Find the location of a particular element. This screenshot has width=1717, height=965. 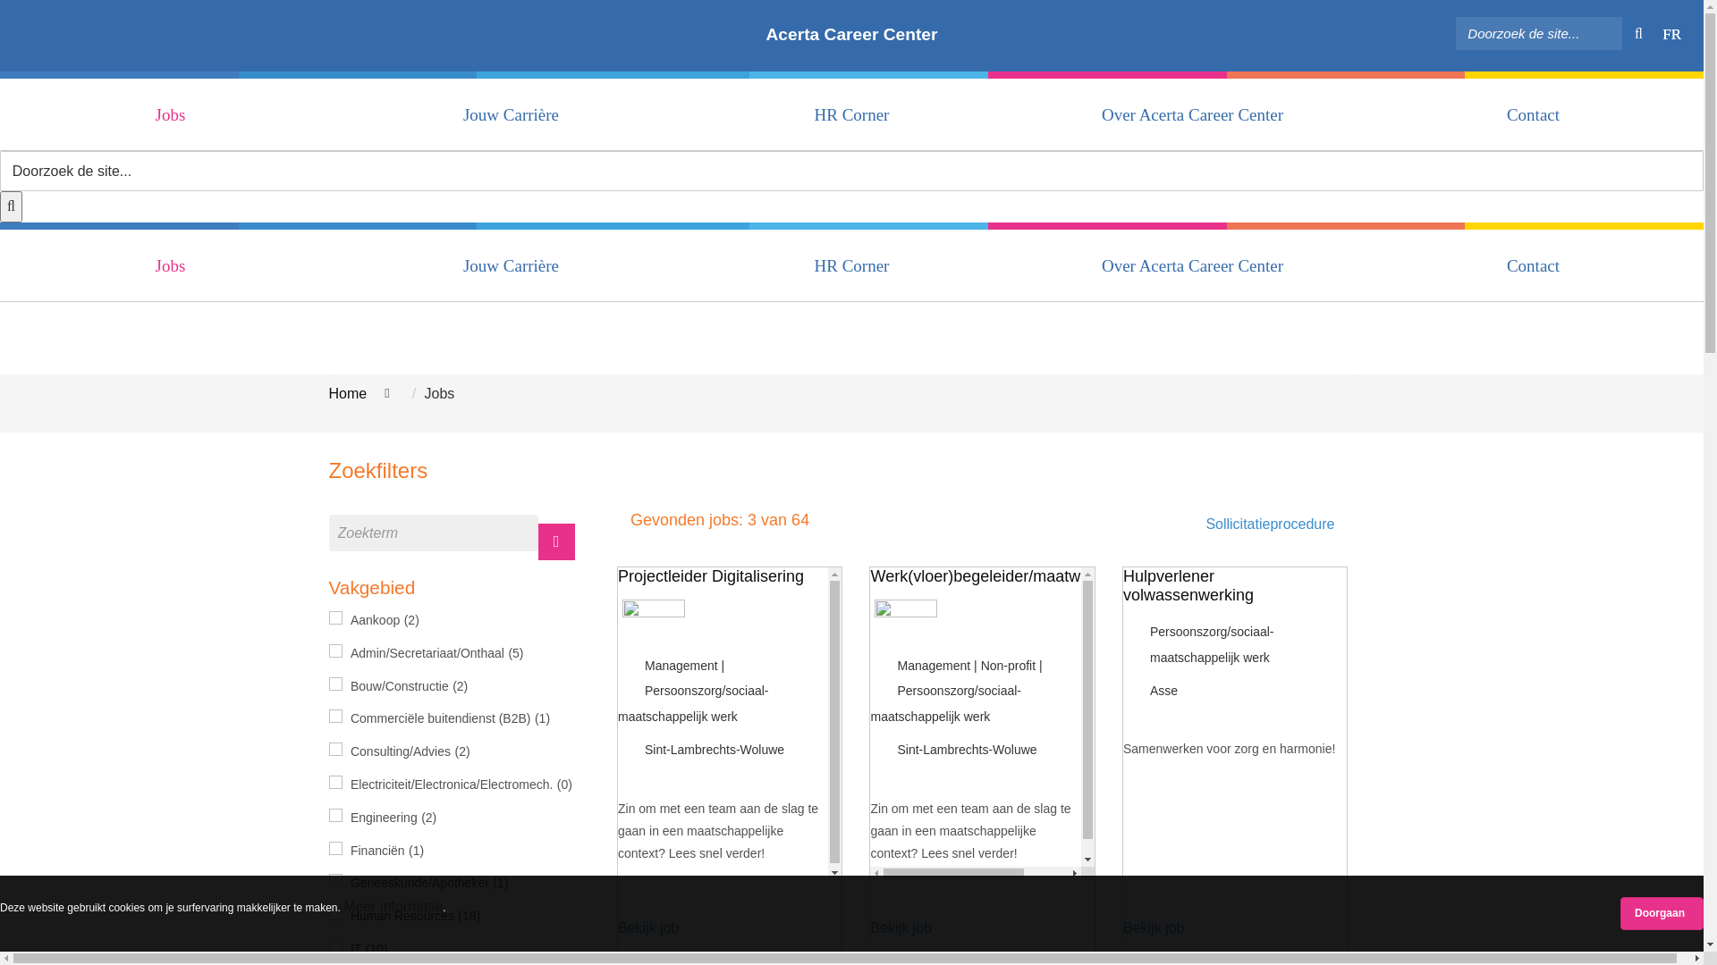

Over Acerta Career Center is located at coordinates (1193, 114).